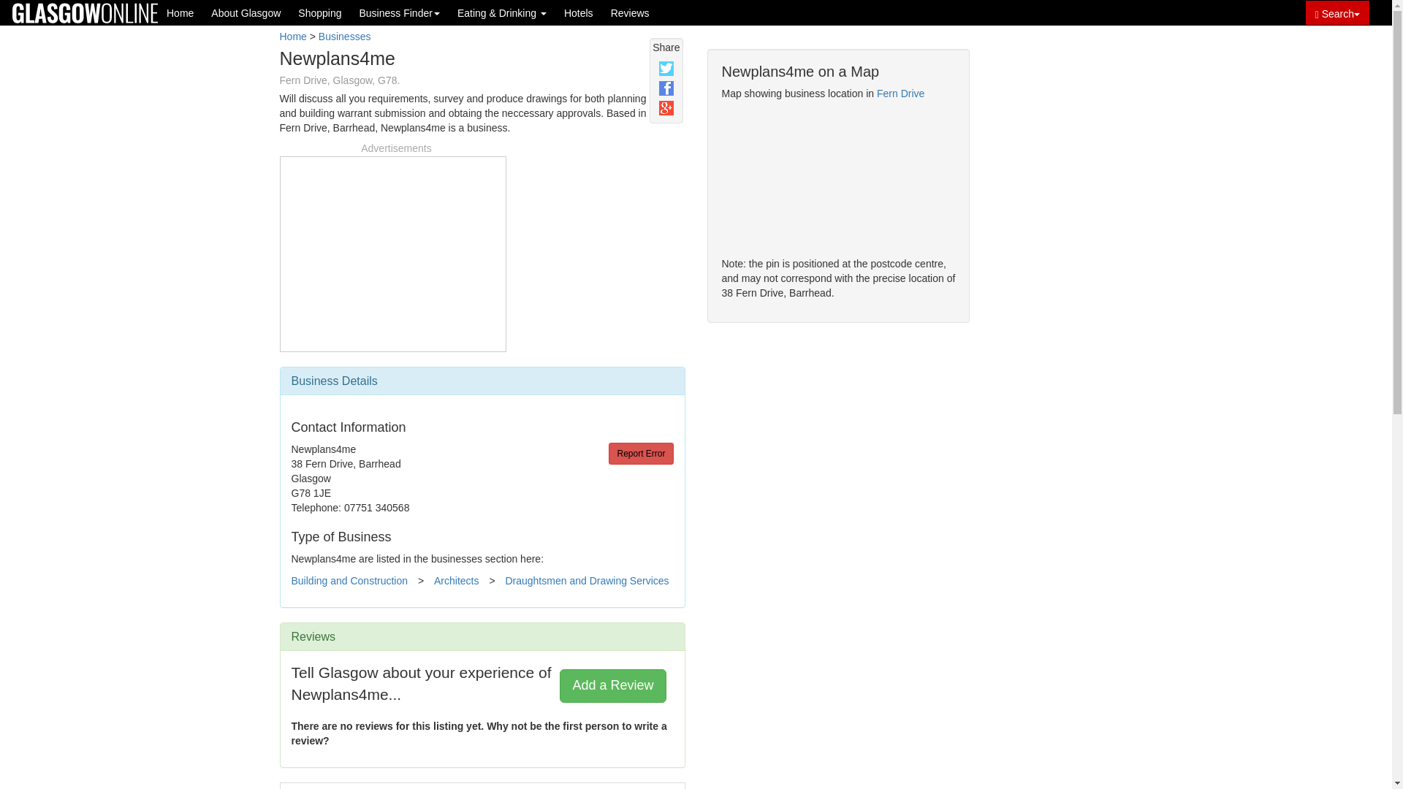  What do you see at coordinates (398, 12) in the screenshot?
I see `Business Finder` at bounding box center [398, 12].